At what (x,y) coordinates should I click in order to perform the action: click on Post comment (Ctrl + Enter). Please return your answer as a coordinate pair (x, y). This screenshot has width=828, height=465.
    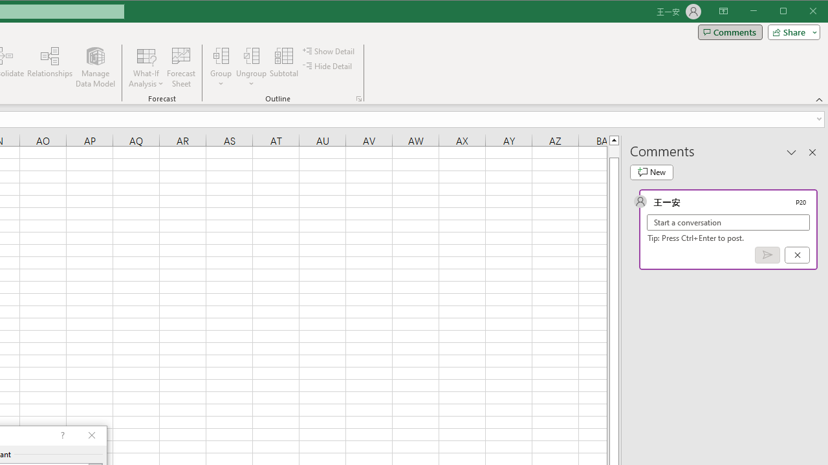
    Looking at the image, I should click on (767, 255).